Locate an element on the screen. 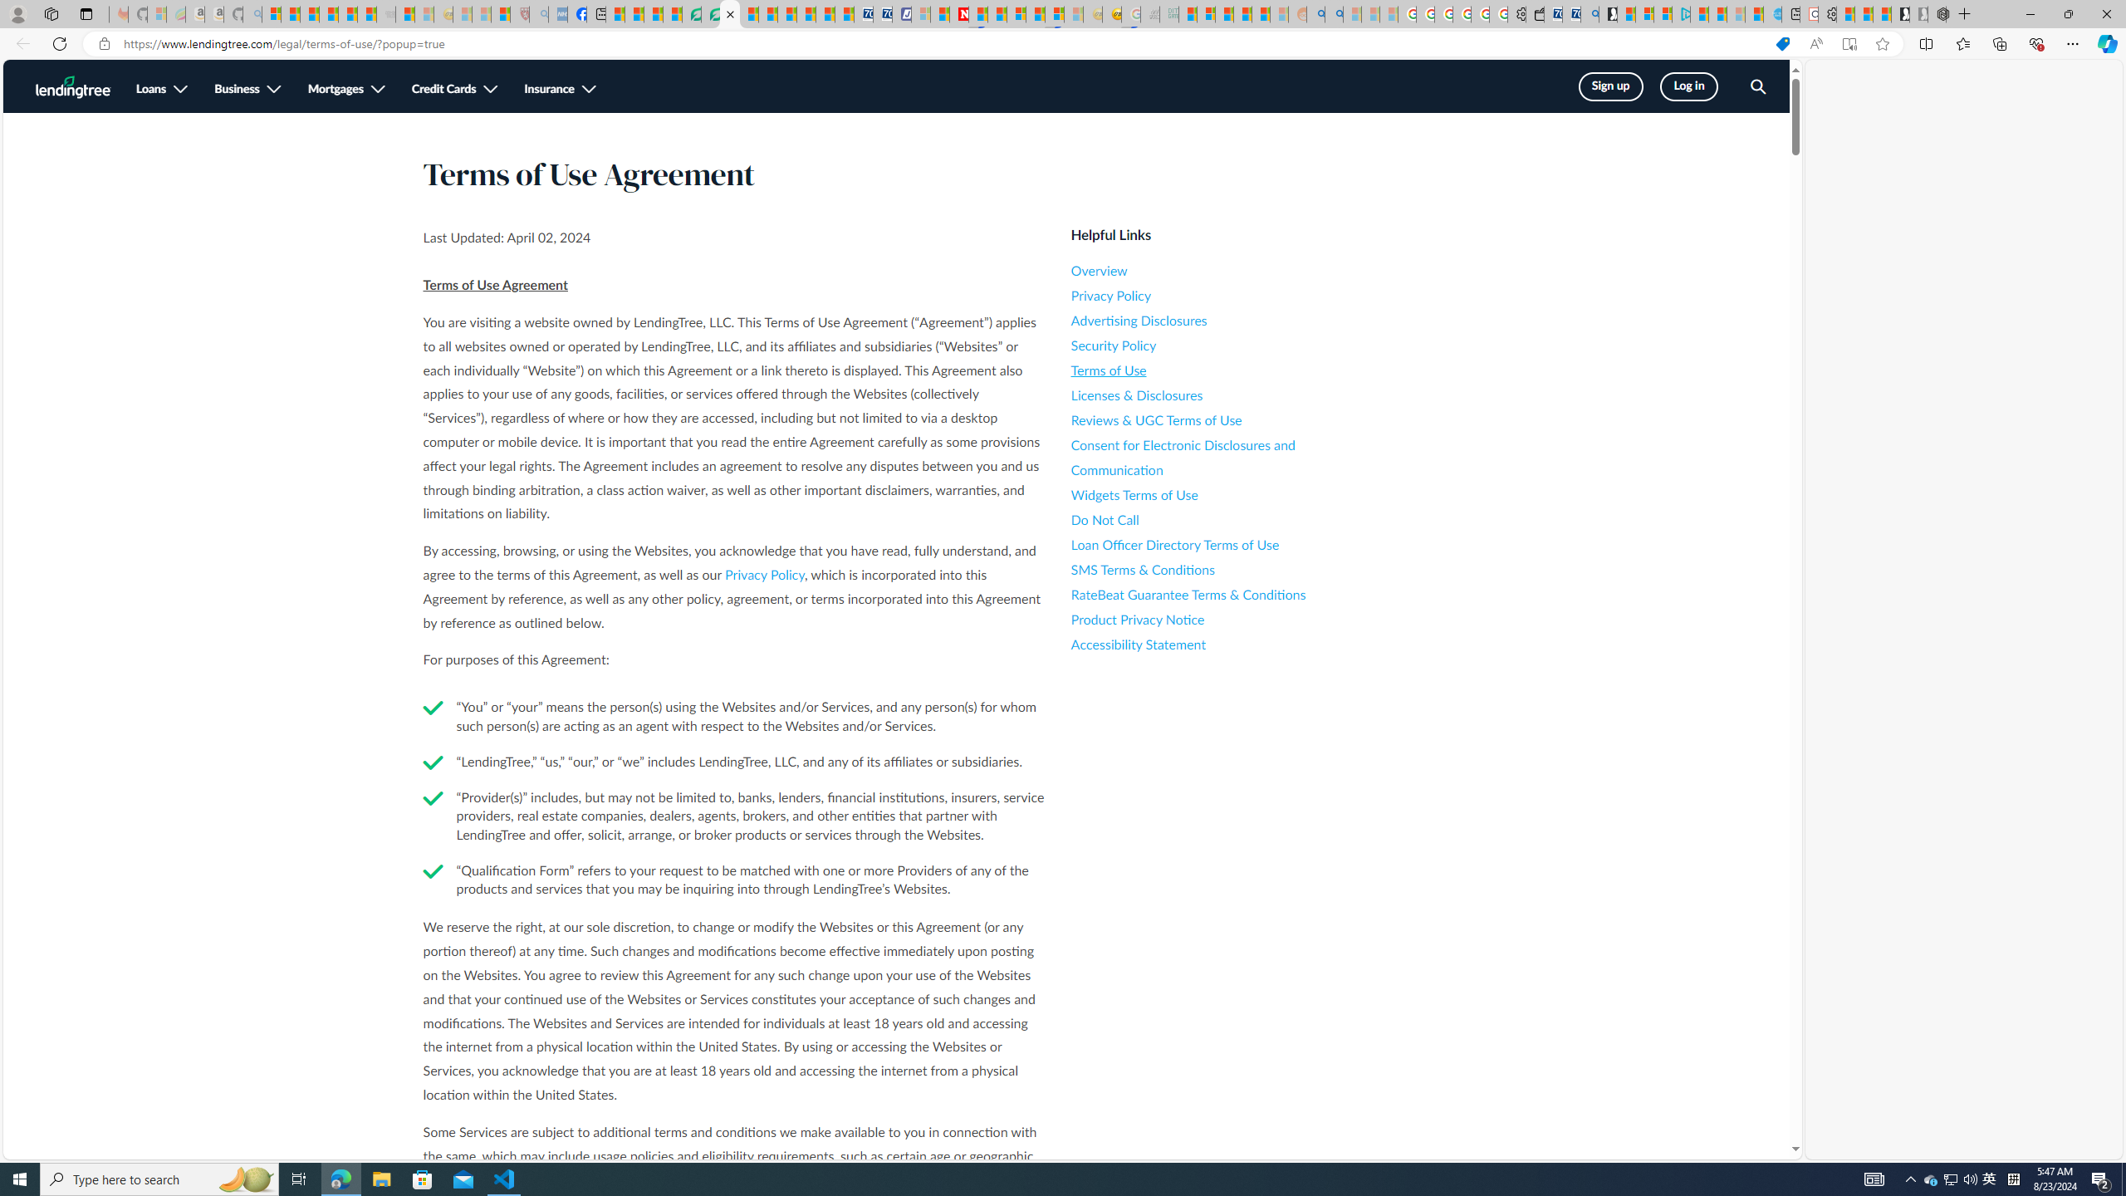  Business, see more is located at coordinates (247, 90).